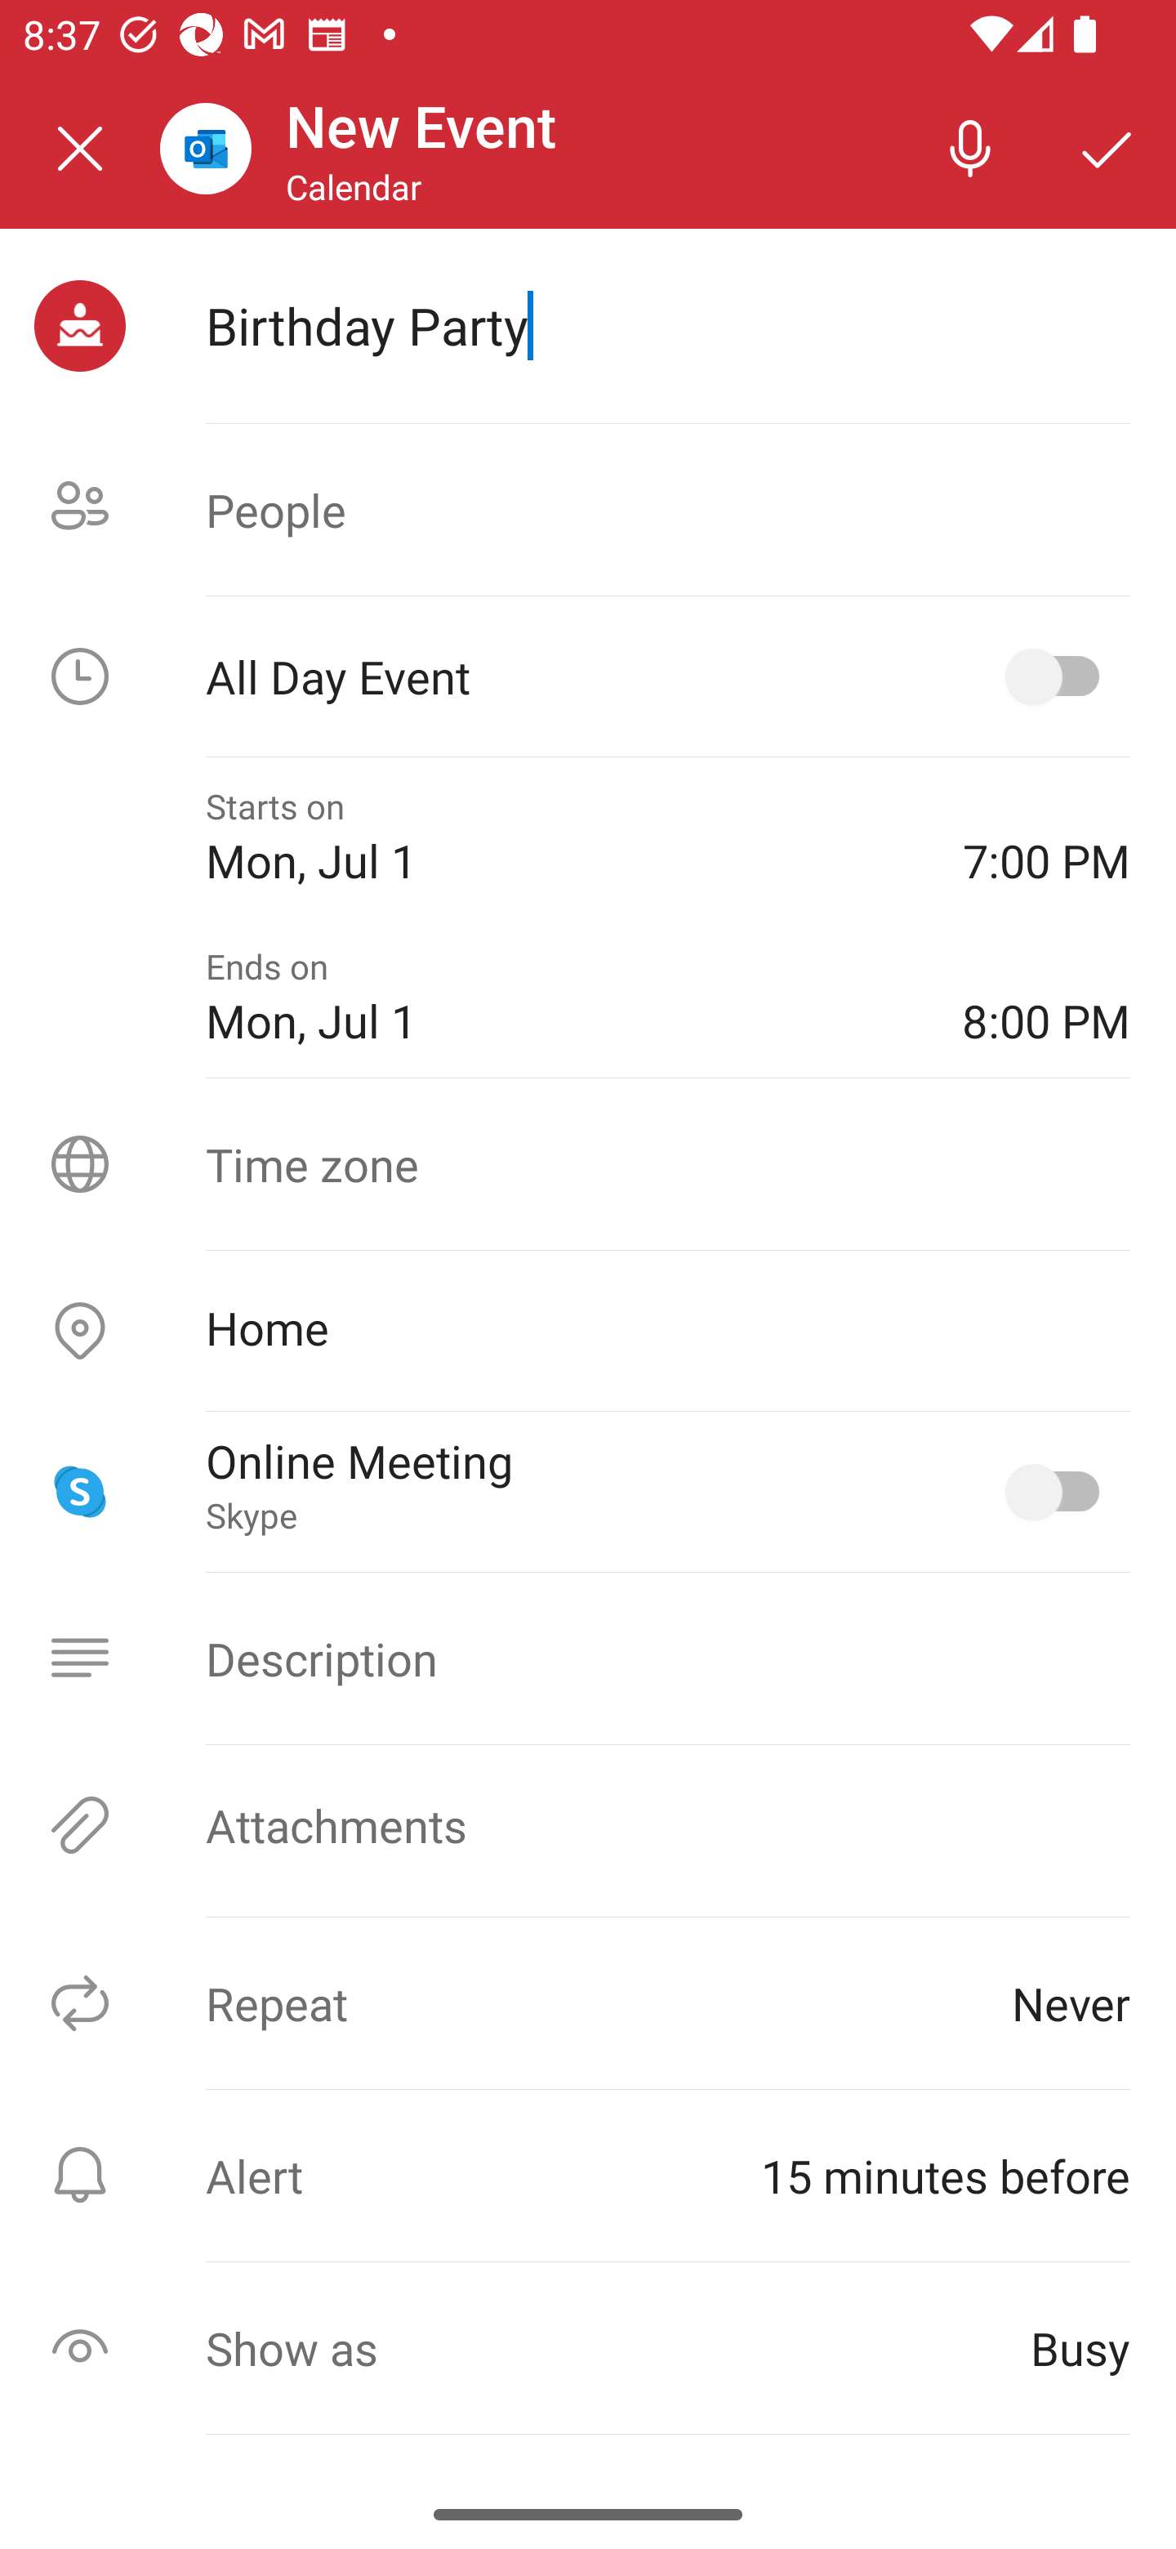  I want to click on Starts on Mon, Jul 1, so click(561, 837).